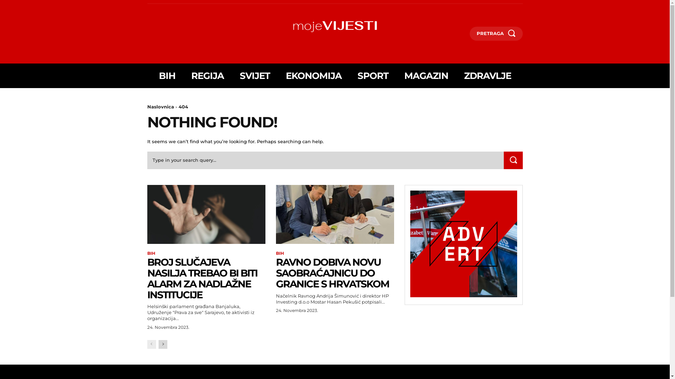 Image resolution: width=675 pixels, height=379 pixels. Describe the element at coordinates (314, 76) in the screenshot. I see `EKONOMIJA` at that location.